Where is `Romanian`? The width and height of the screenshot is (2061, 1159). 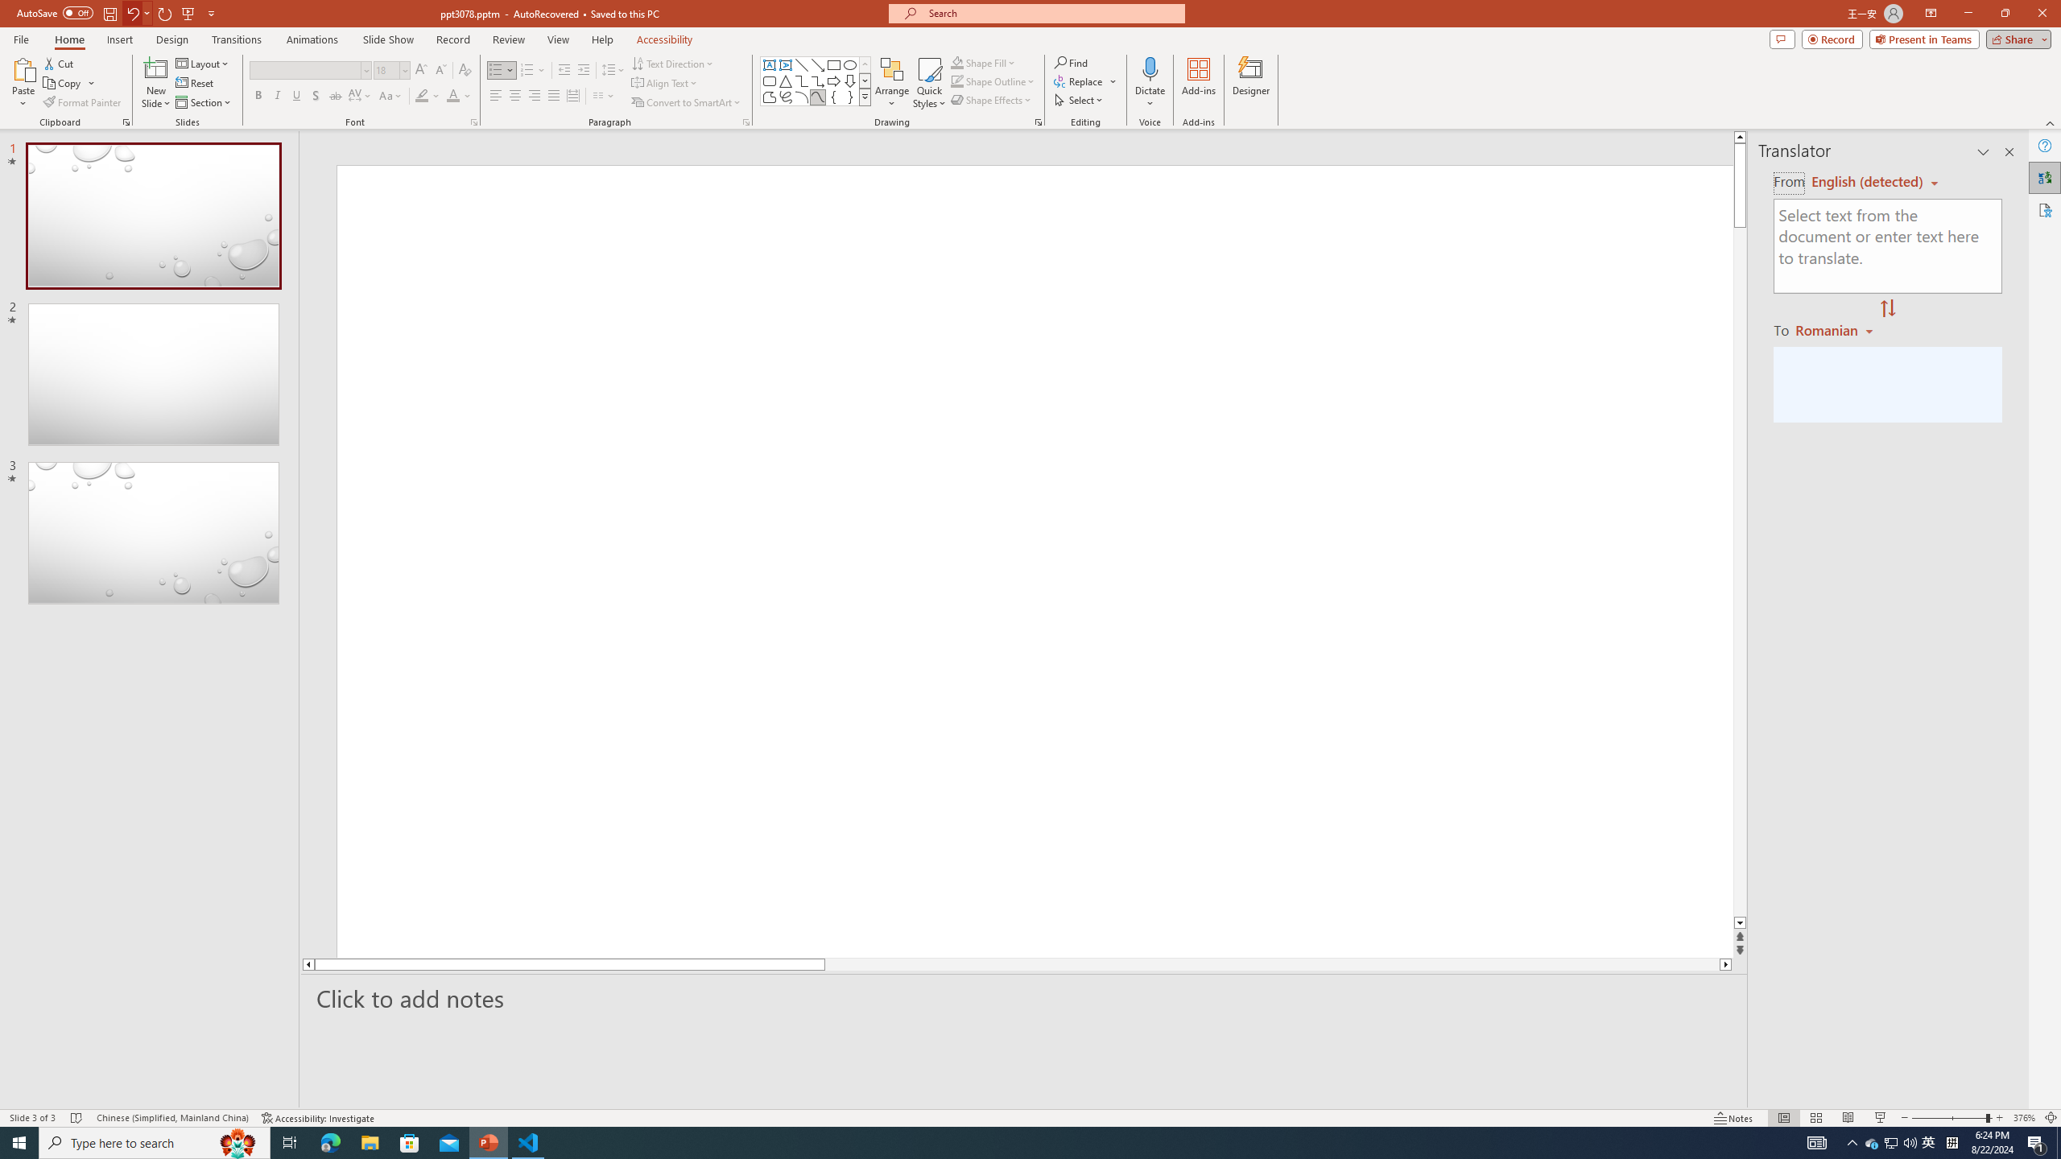 Romanian is located at coordinates (1836, 329).